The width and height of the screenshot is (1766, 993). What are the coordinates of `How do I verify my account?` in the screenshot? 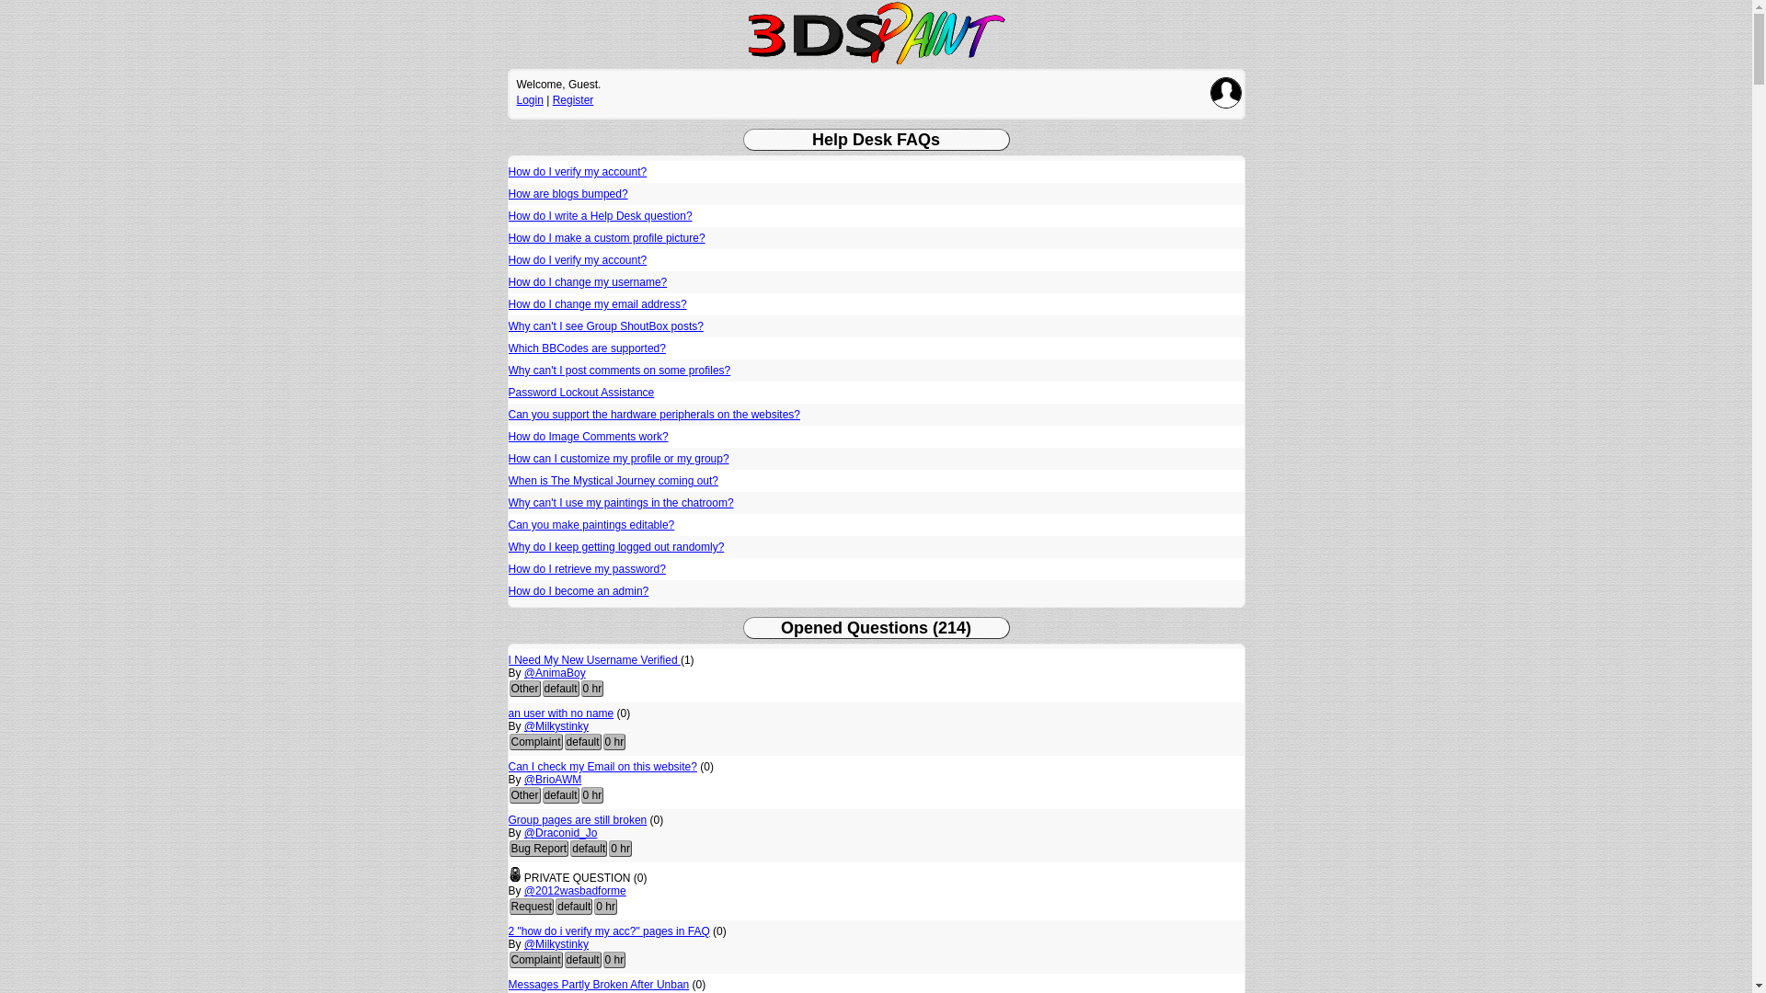 It's located at (578, 260).